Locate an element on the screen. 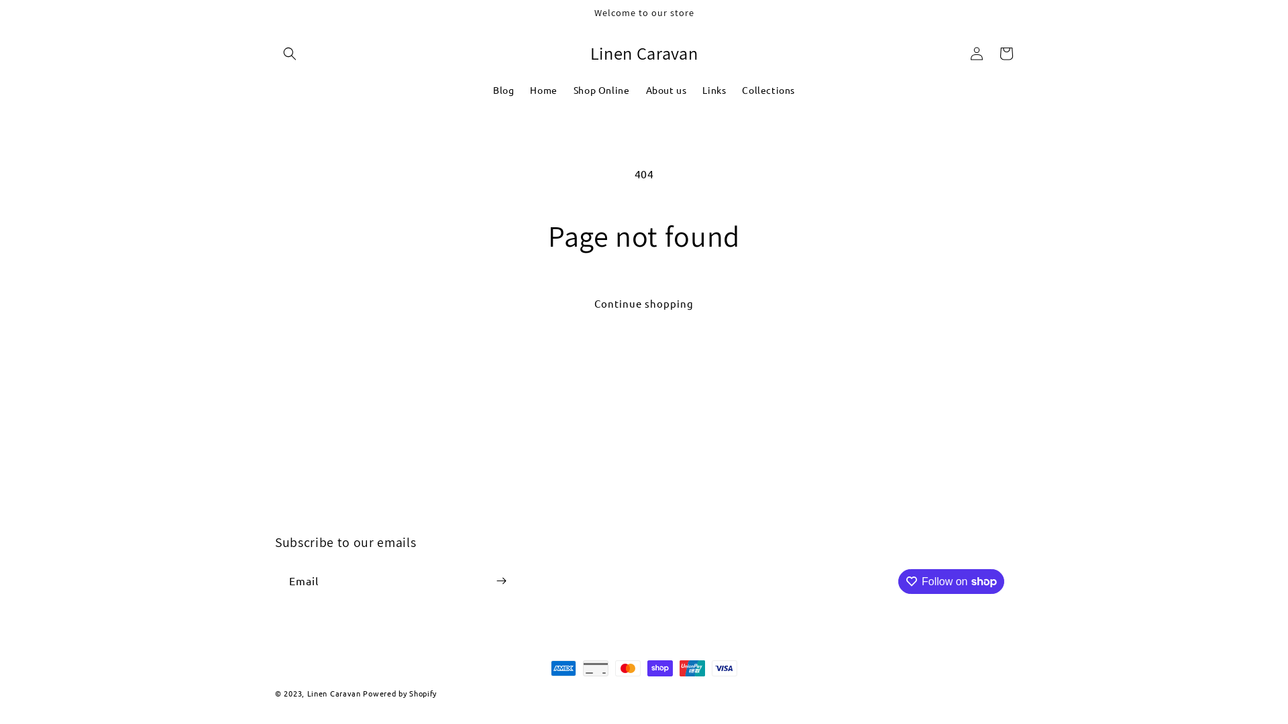 This screenshot has height=724, width=1288. Powered by Shopify is located at coordinates (400, 693).